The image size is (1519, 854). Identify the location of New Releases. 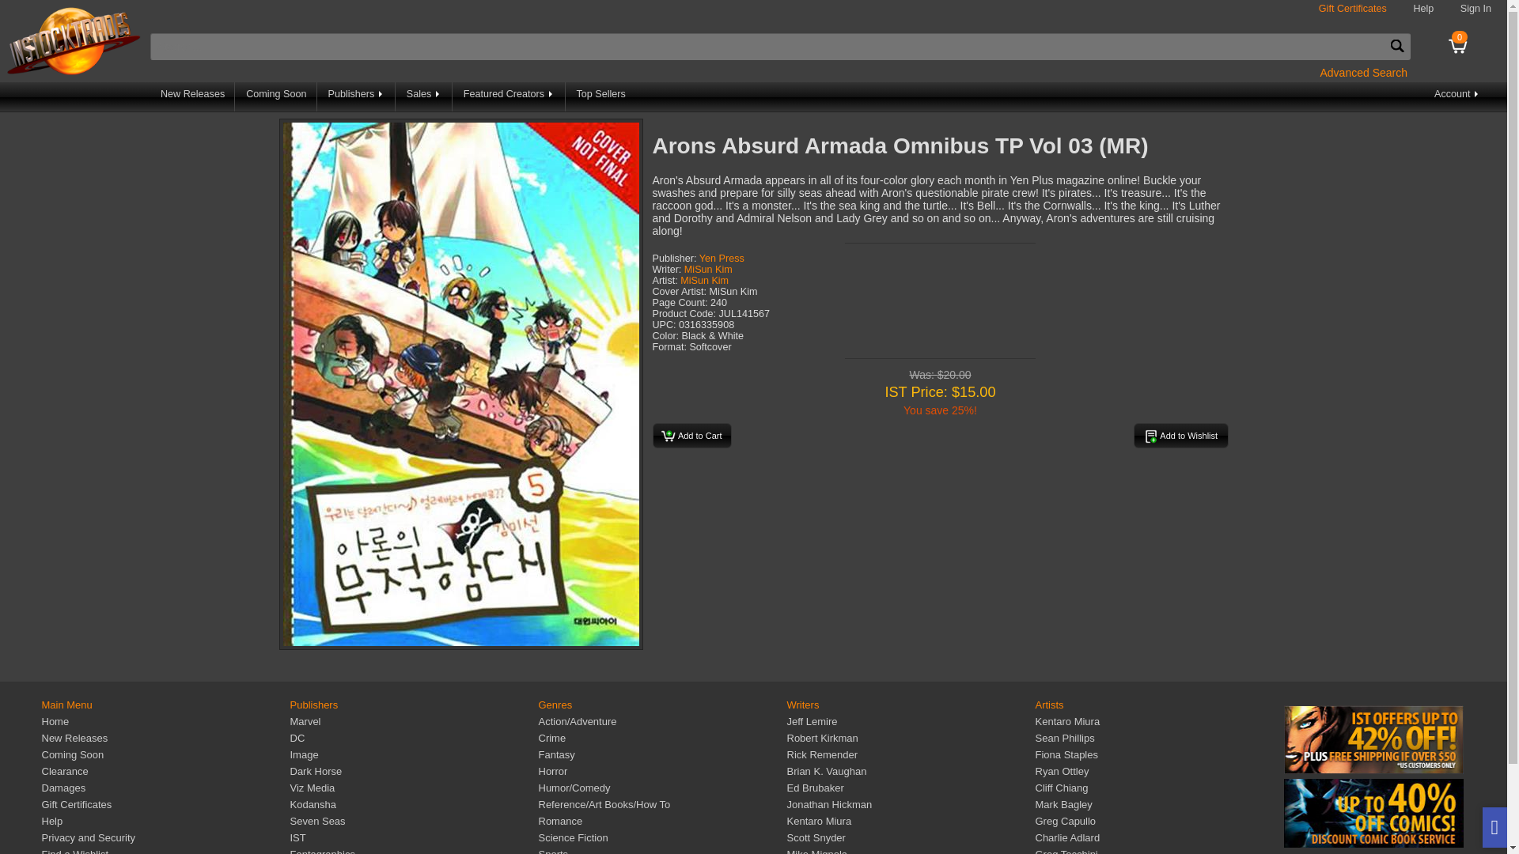
(74, 737).